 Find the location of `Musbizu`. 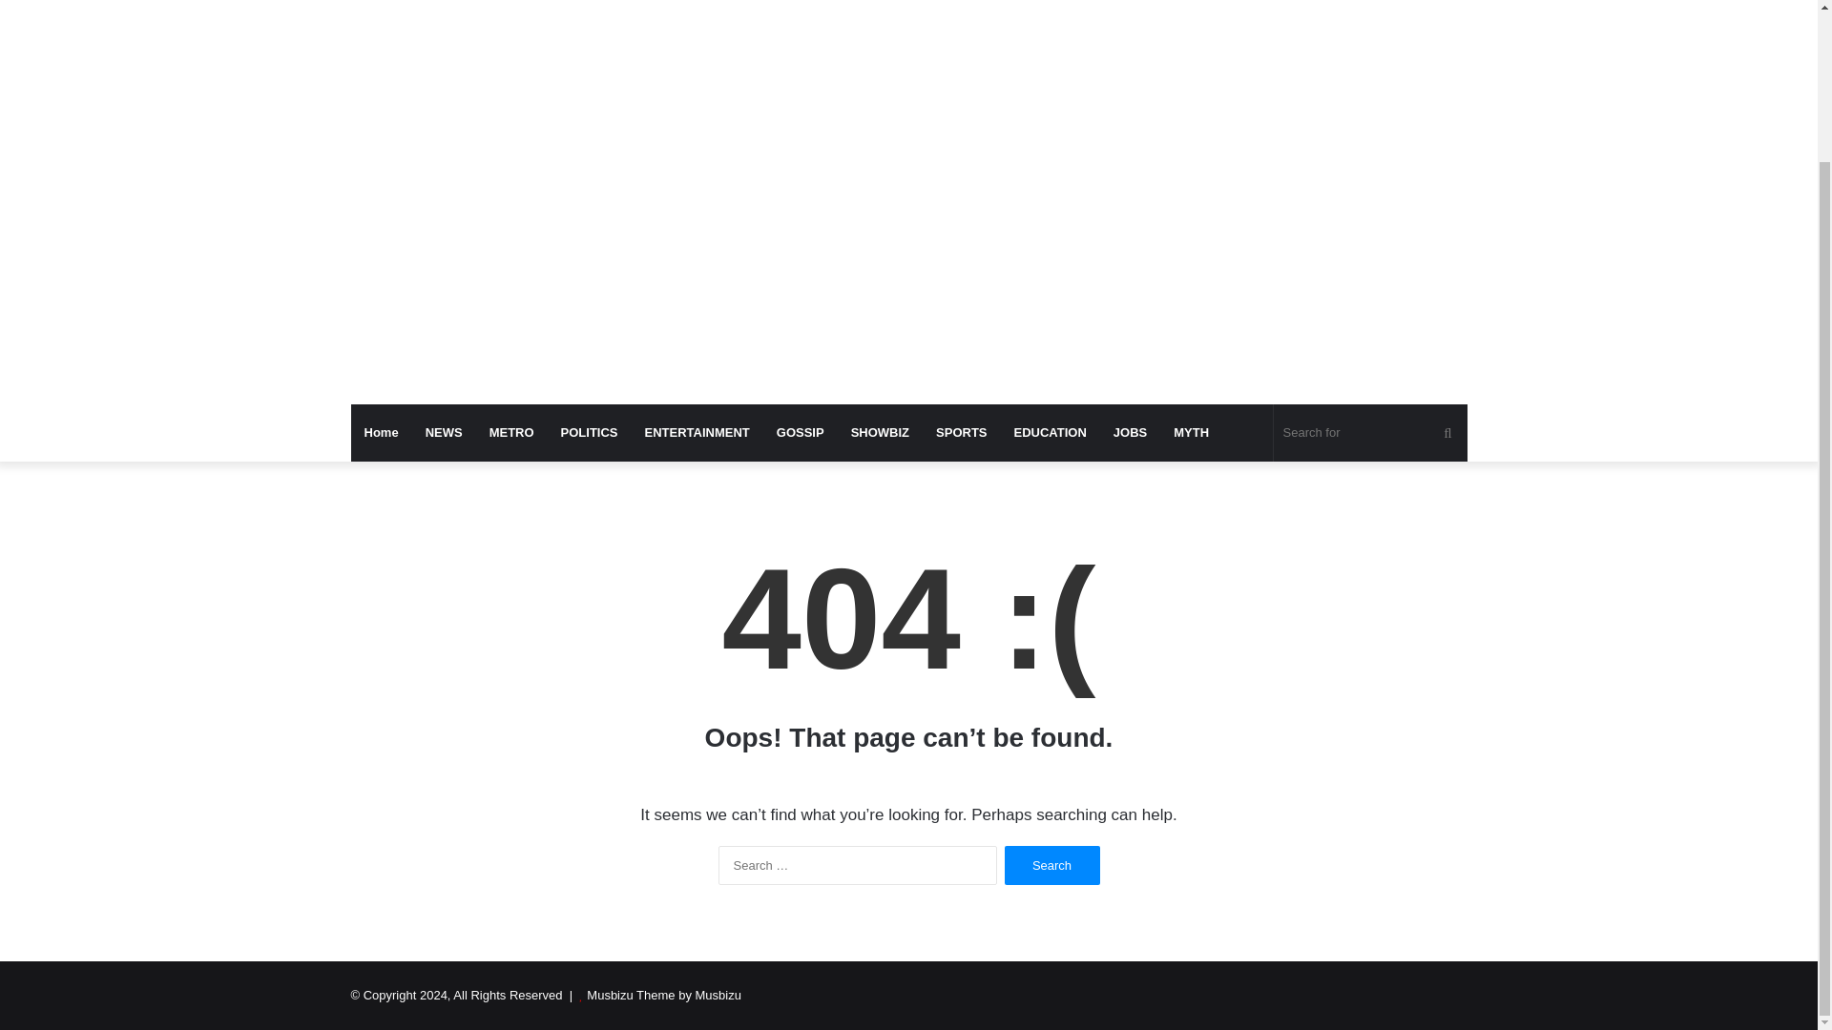

Musbizu is located at coordinates (527, 6).